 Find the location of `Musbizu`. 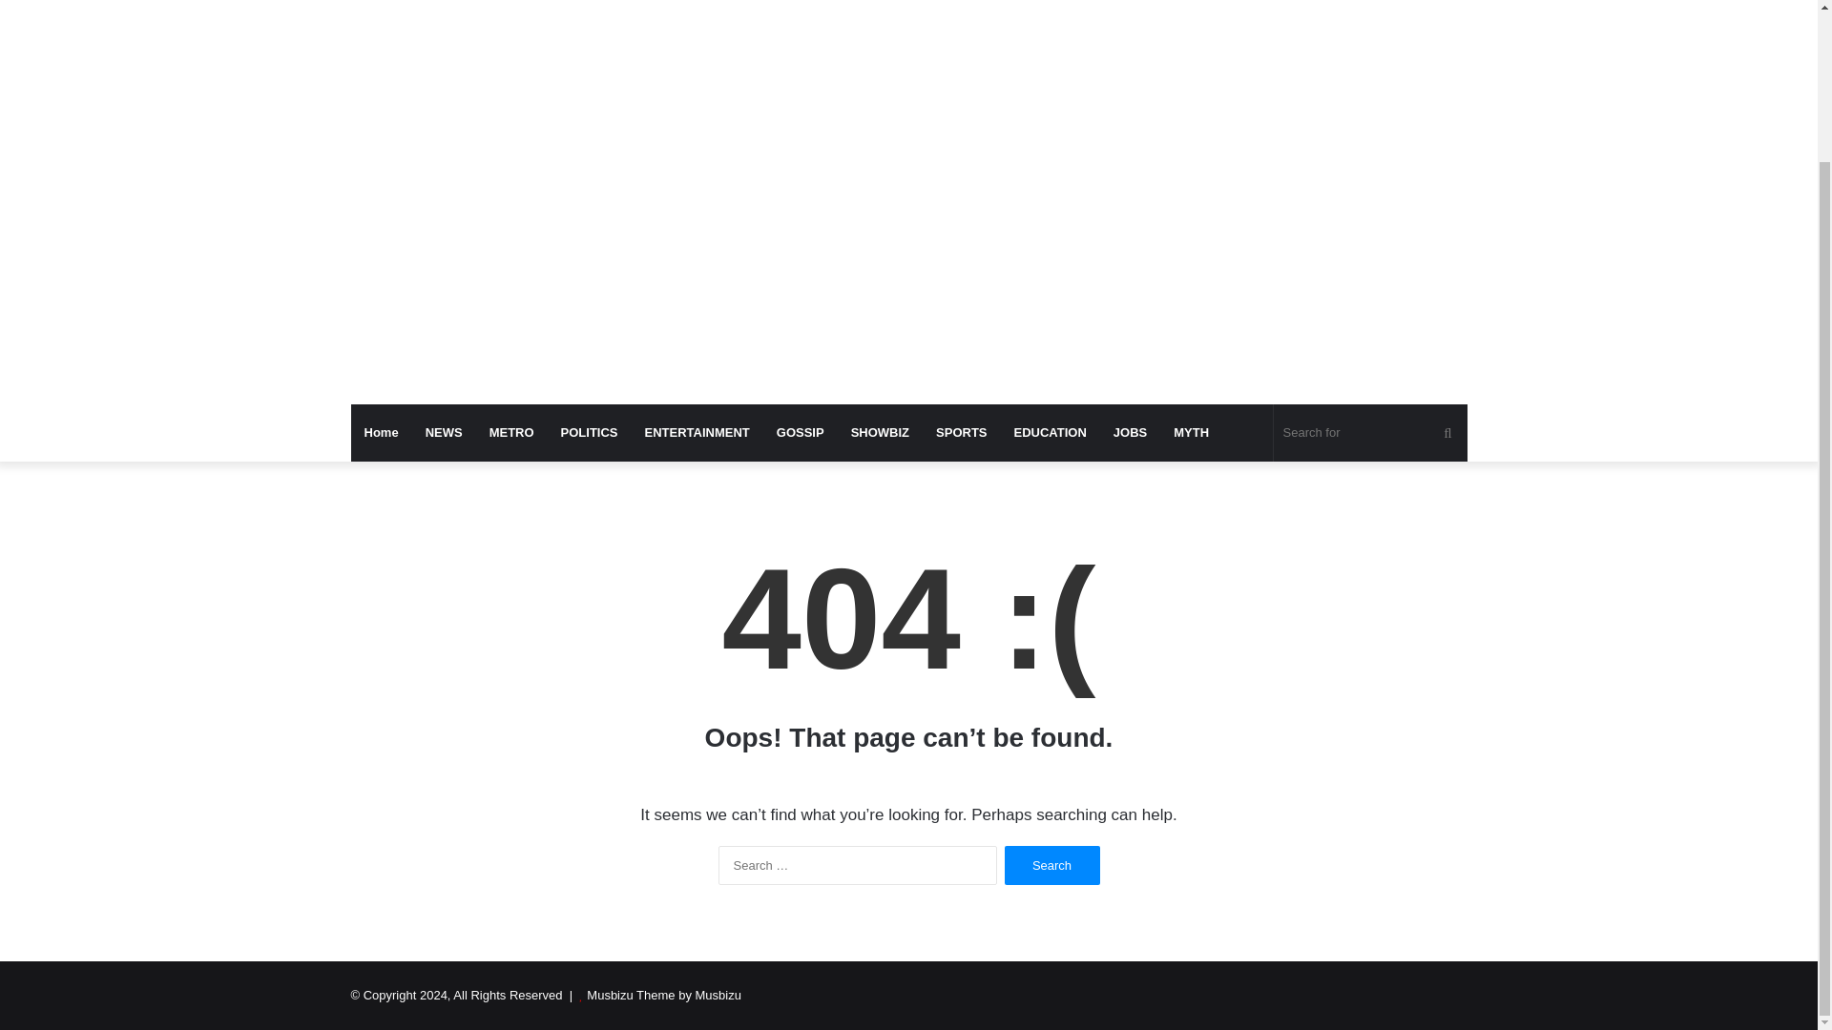

Musbizu is located at coordinates (527, 6).